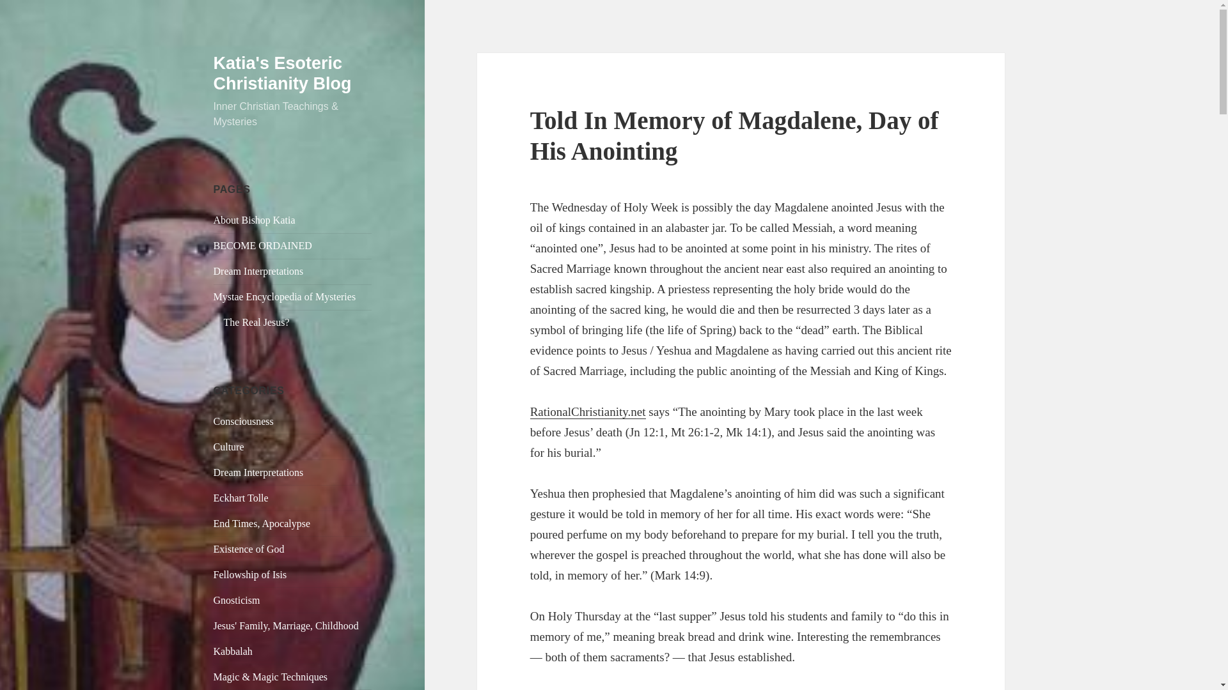  I want to click on Mystae Encyclopedia of Mysteries, so click(285, 296).